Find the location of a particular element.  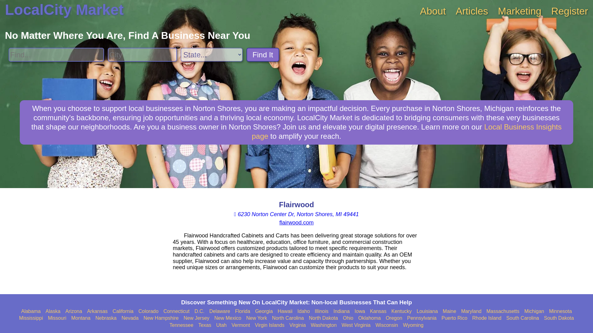

Find Businesses in California is located at coordinates (123, 311).